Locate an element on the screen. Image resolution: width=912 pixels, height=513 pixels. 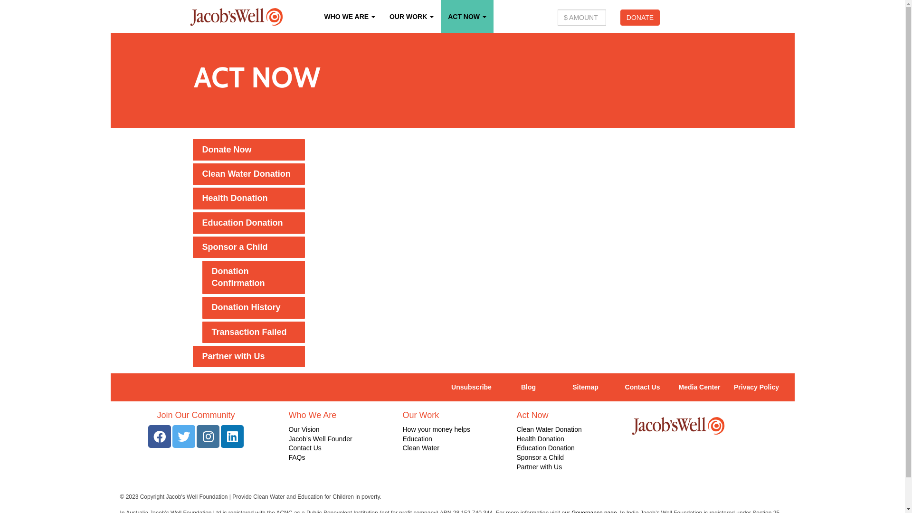
Sponsor a Child is located at coordinates (541, 457).